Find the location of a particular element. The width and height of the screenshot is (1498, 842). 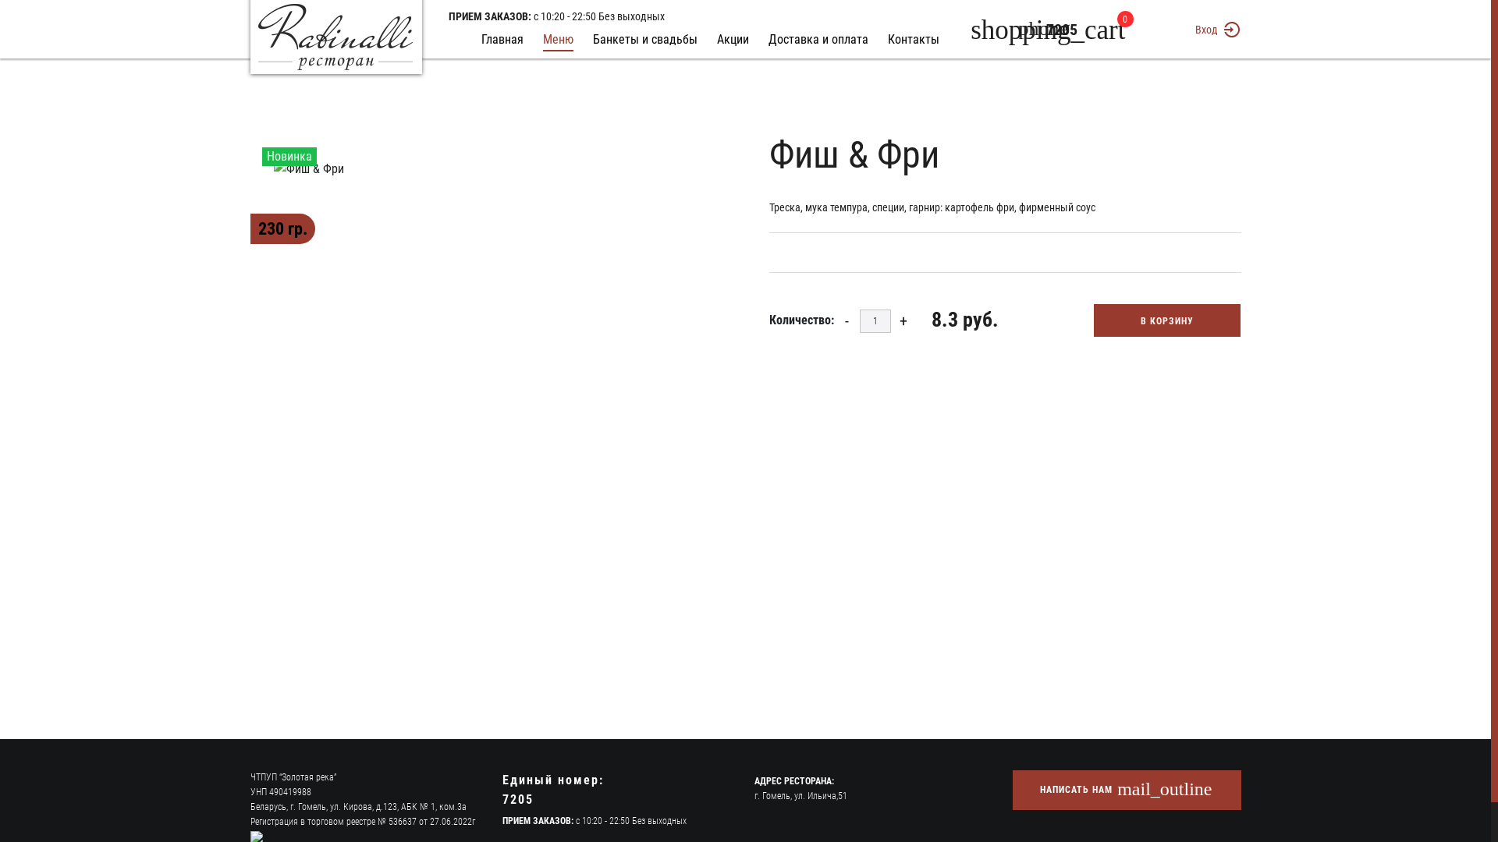

7205 is located at coordinates (1061, 30).